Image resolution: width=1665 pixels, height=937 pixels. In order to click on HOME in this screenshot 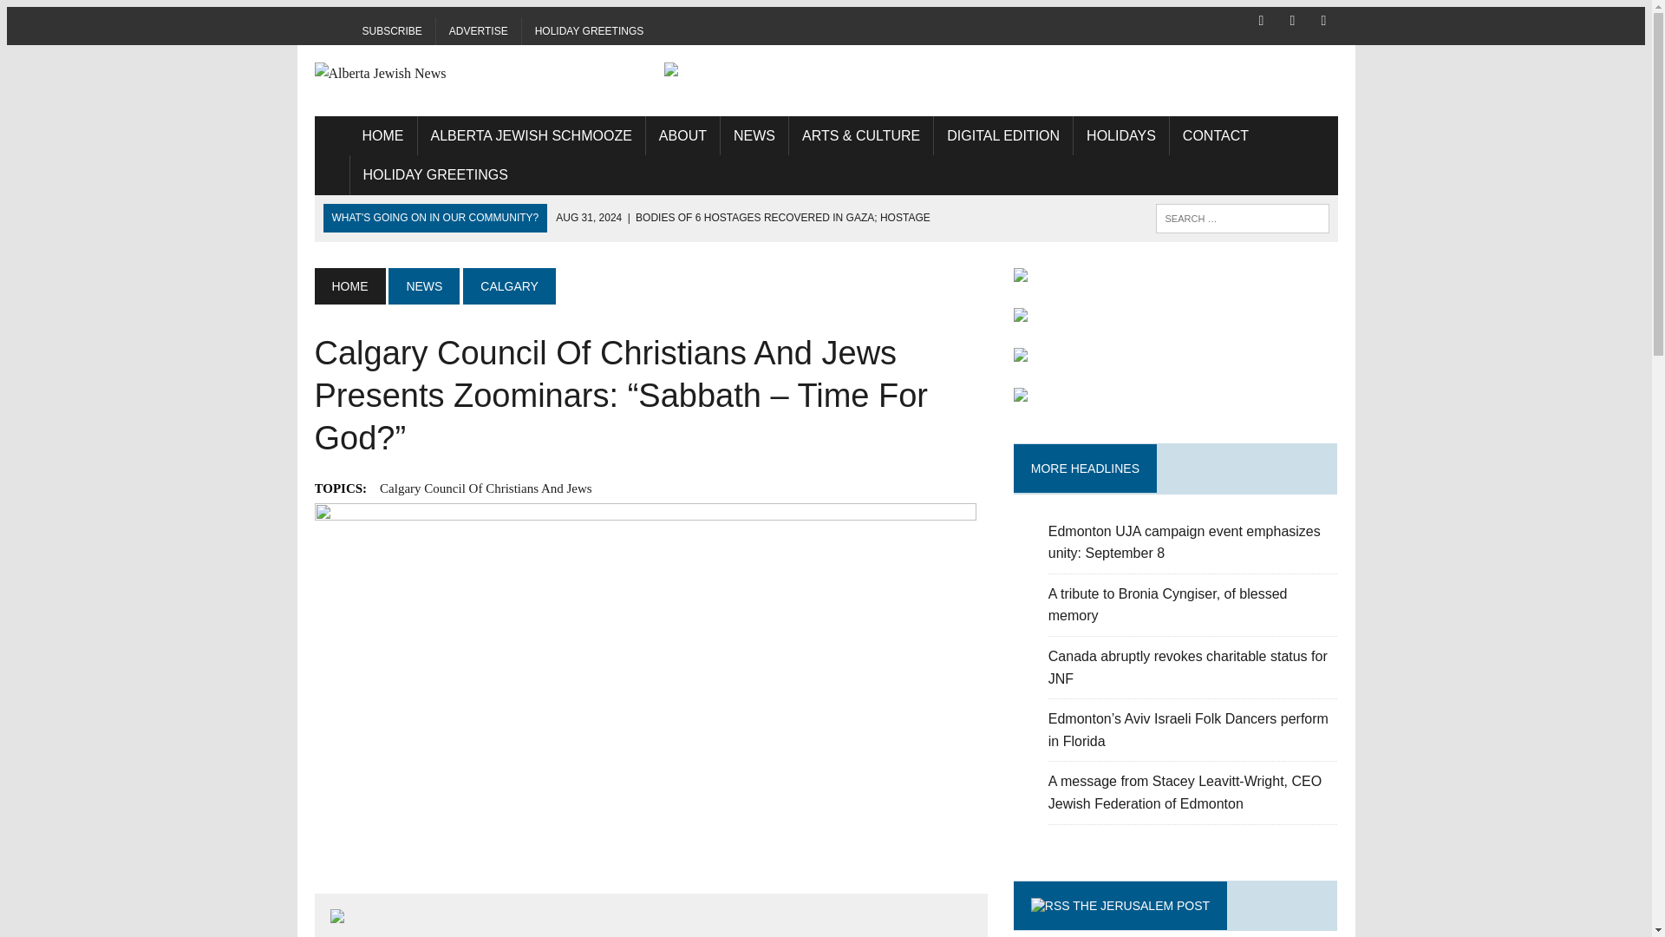, I will do `click(382, 135)`.